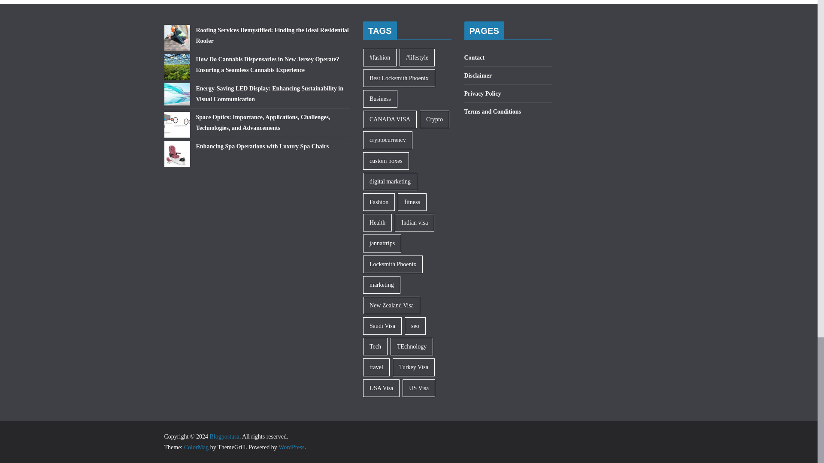 Image resolution: width=824 pixels, height=463 pixels. Describe the element at coordinates (197, 447) in the screenshot. I see `ColorMag` at that location.